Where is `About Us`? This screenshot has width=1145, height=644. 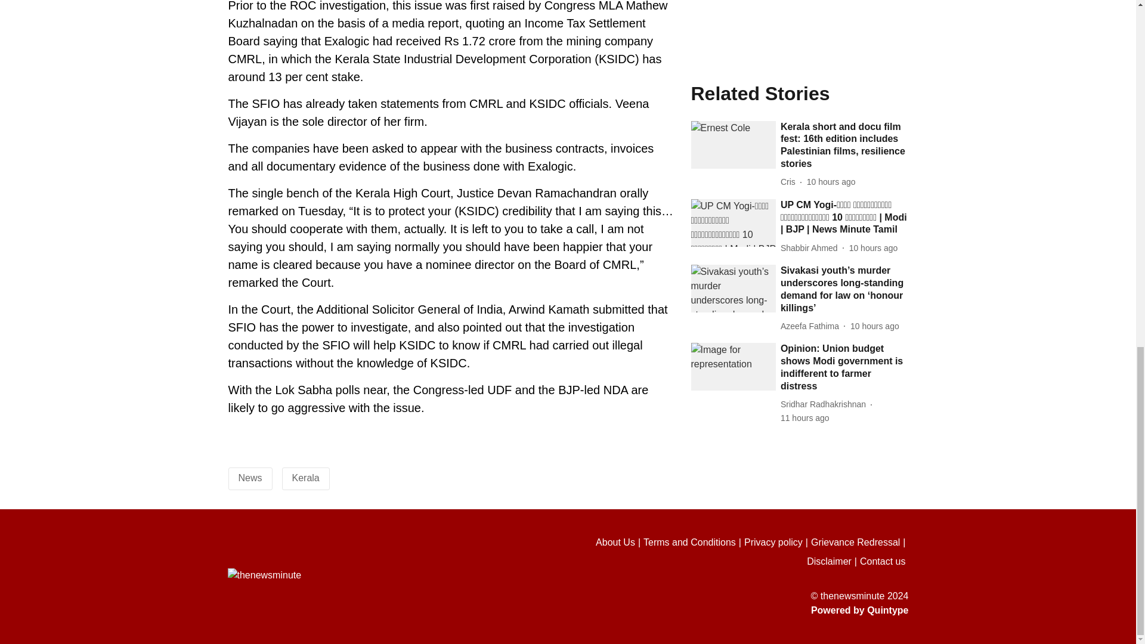 About Us is located at coordinates (619, 543).